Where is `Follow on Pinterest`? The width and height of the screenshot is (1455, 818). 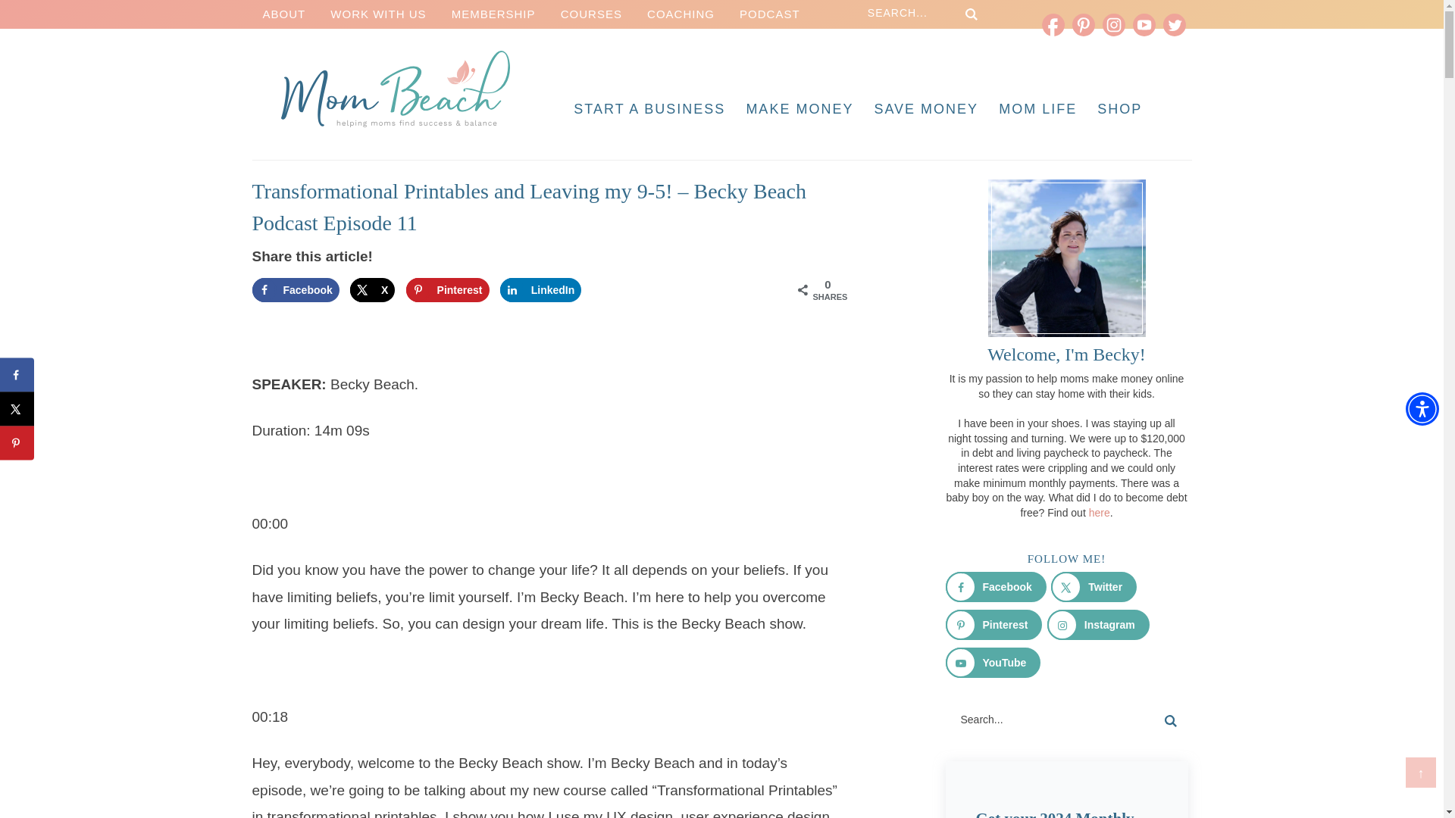 Follow on Pinterest is located at coordinates (994, 624).